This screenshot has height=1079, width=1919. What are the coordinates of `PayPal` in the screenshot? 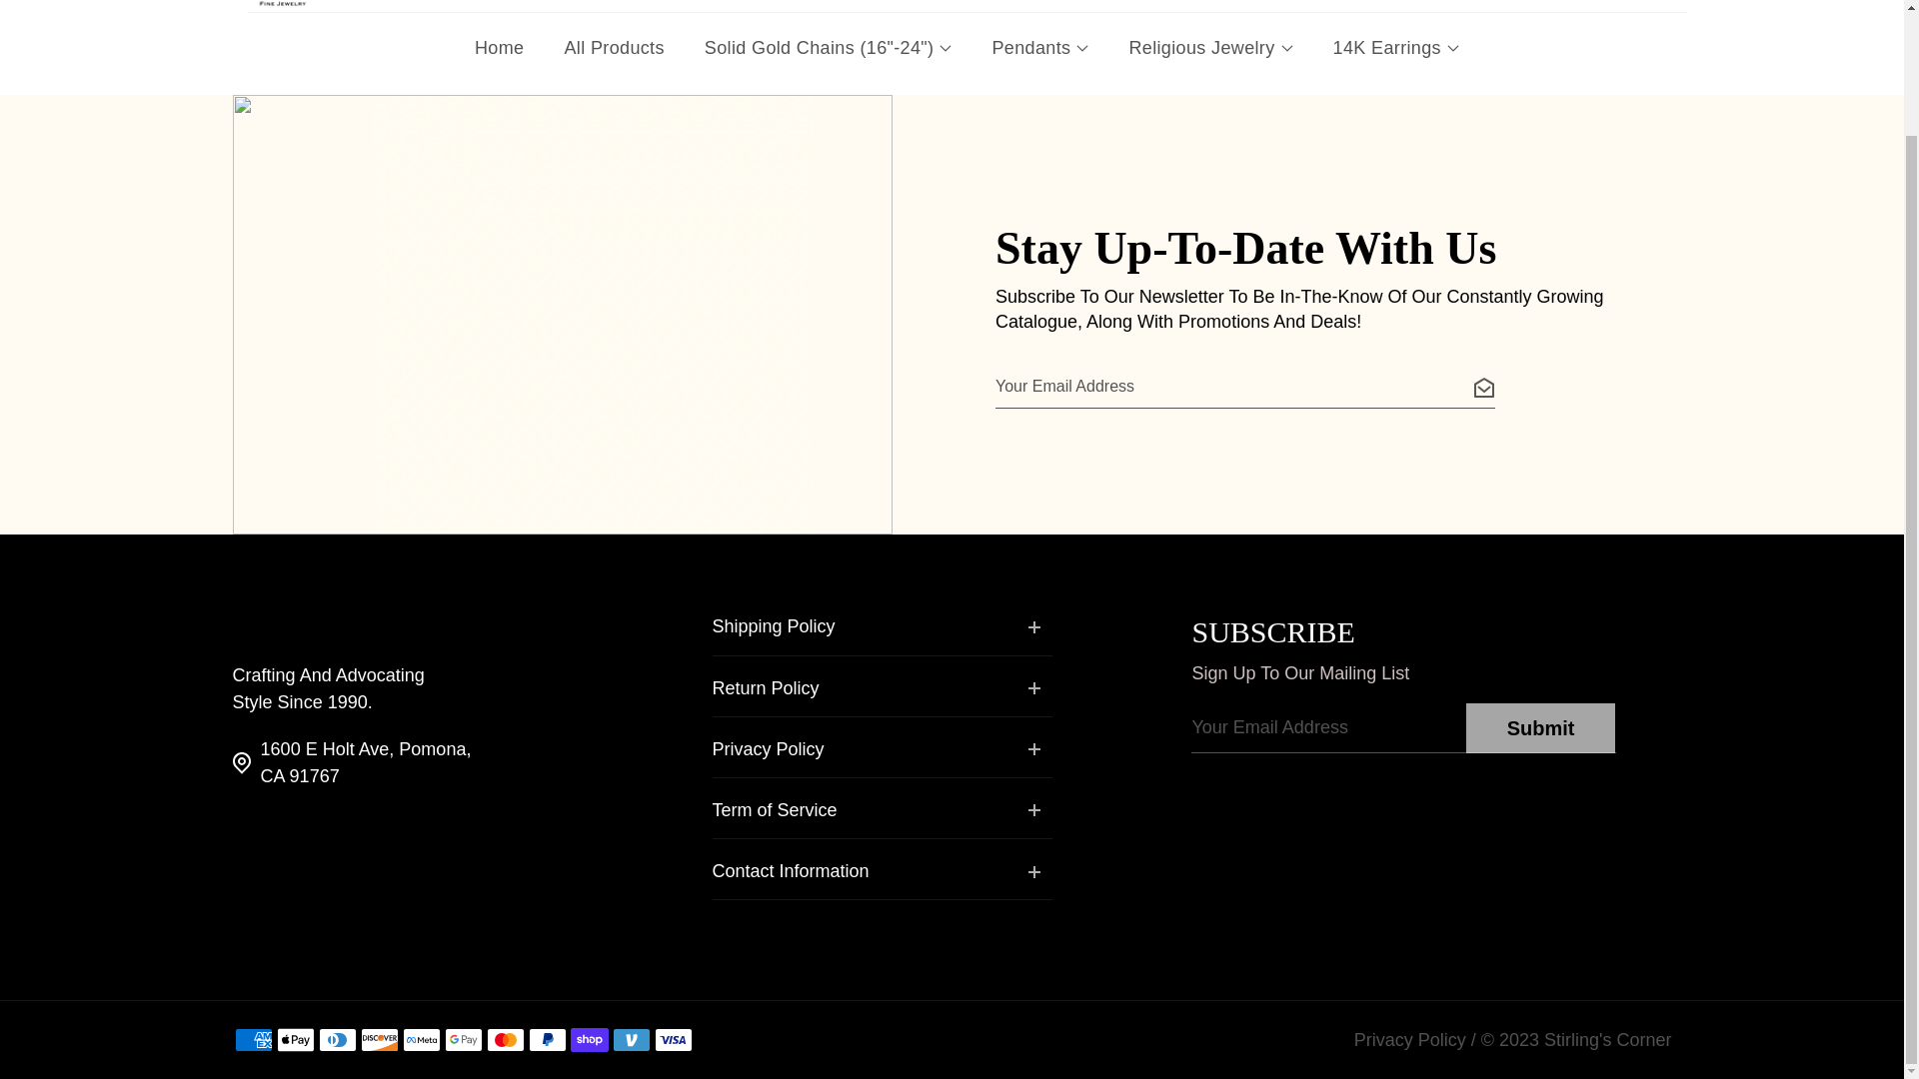 It's located at (547, 1040).